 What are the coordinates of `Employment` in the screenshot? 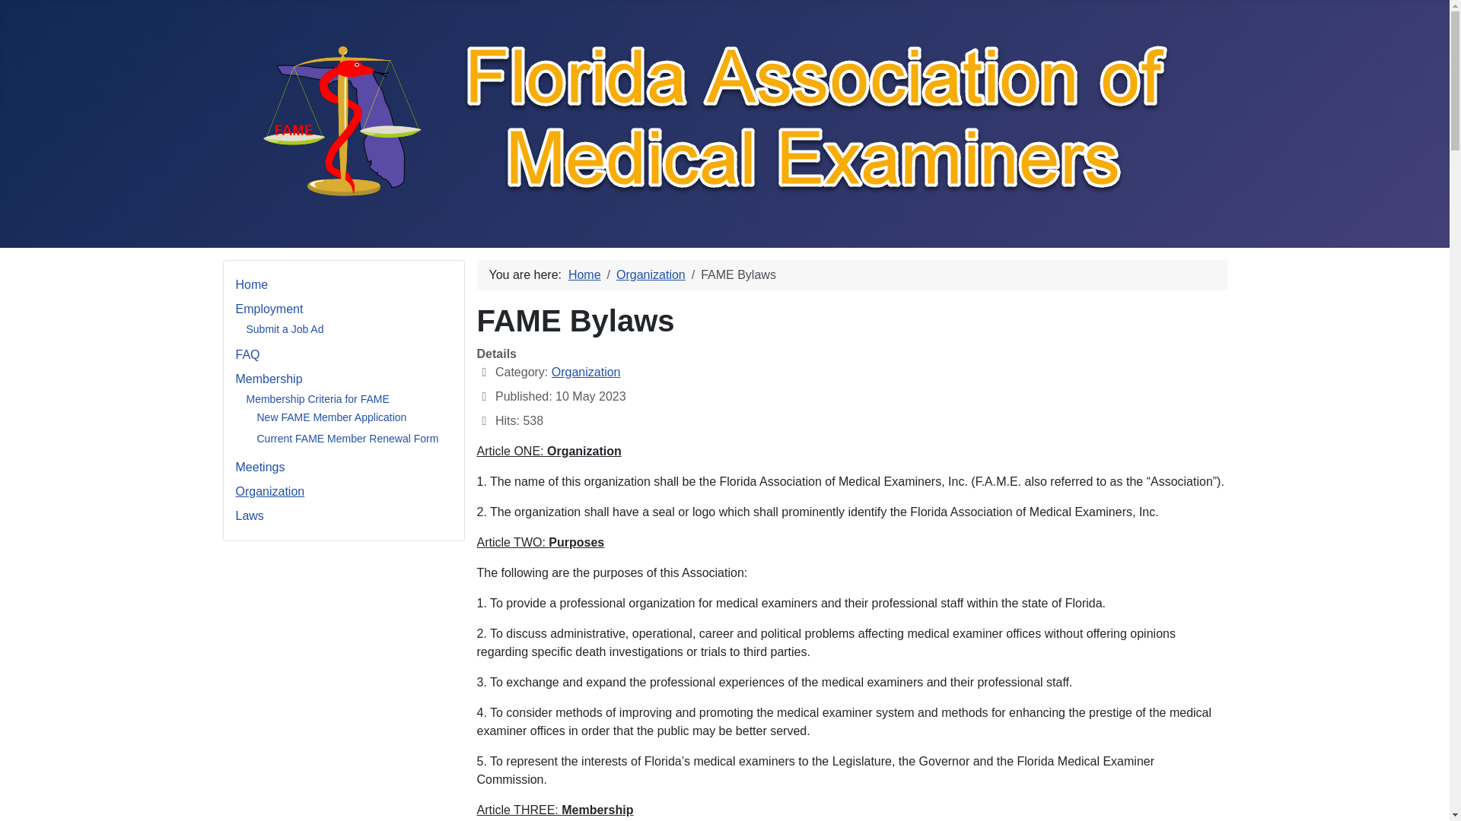 It's located at (269, 309).